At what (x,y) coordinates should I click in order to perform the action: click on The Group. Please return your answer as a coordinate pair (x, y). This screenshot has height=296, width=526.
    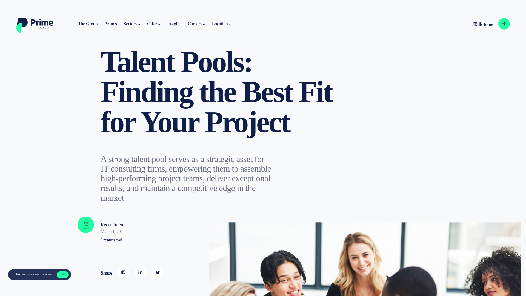
    Looking at the image, I should click on (482, 24).